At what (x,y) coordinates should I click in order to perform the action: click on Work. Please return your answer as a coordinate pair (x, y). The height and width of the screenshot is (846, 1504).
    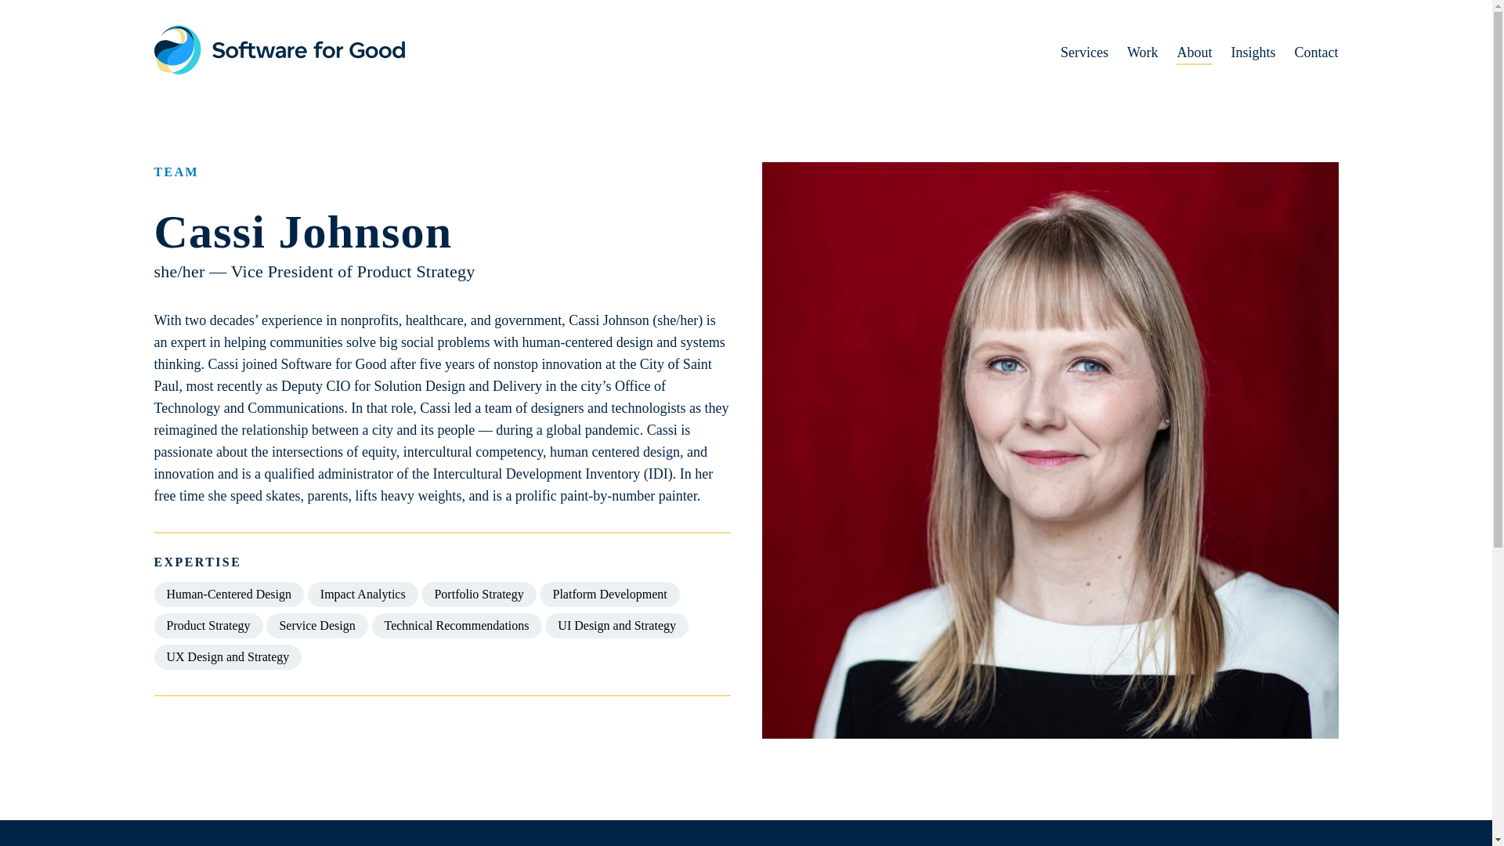
    Looking at the image, I should click on (1133, 52).